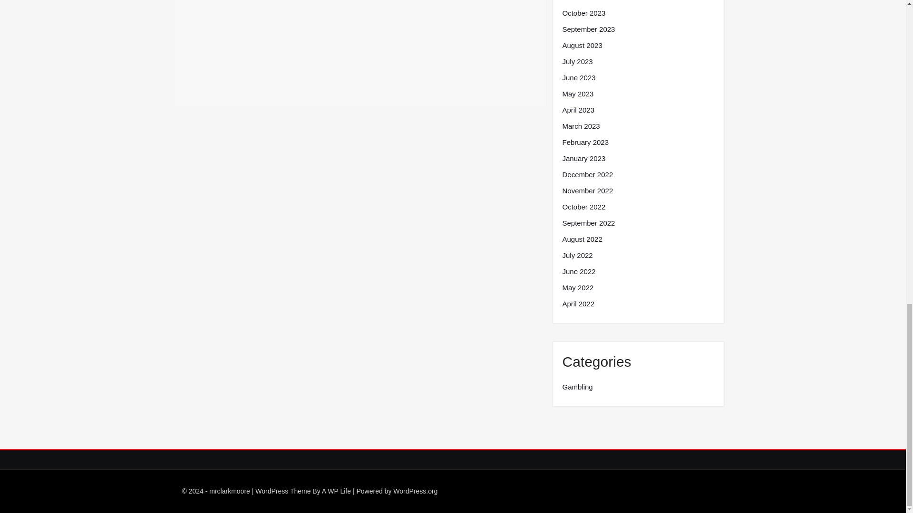 Image resolution: width=913 pixels, height=513 pixels. What do you see at coordinates (583, 207) in the screenshot?
I see `October 2022` at bounding box center [583, 207].